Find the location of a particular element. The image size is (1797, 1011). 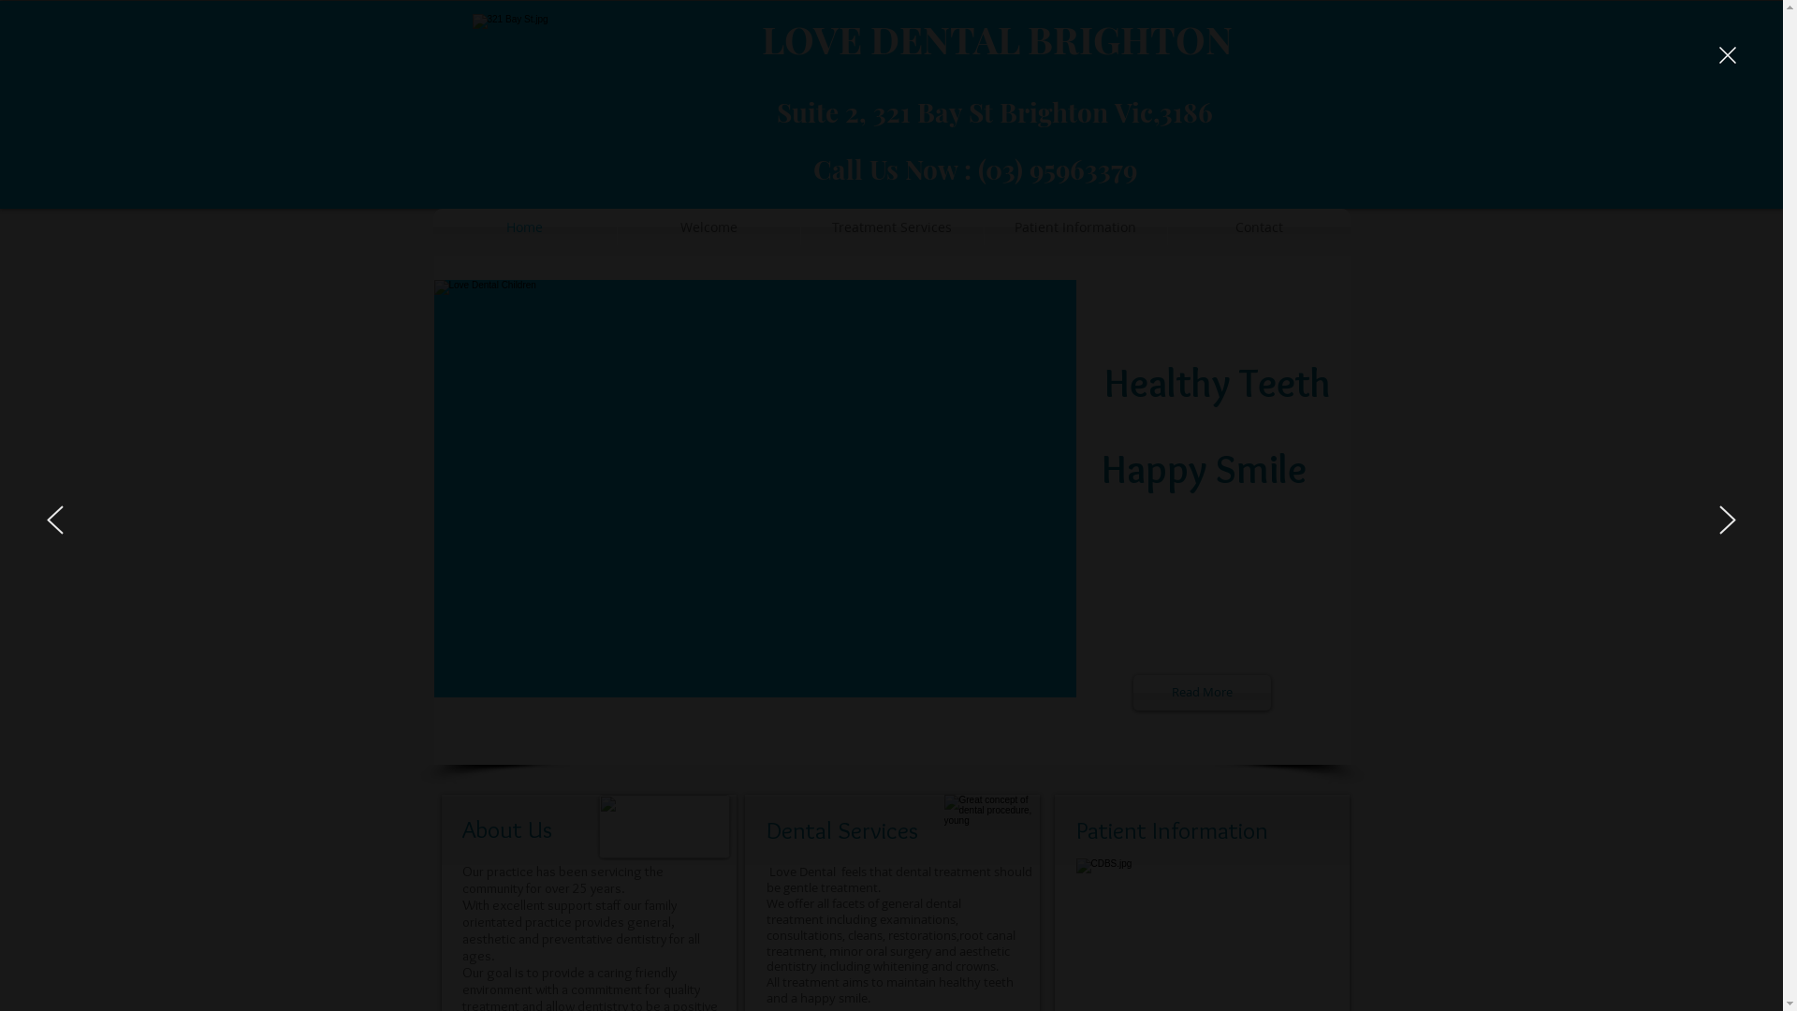

Welcome is located at coordinates (709, 227).